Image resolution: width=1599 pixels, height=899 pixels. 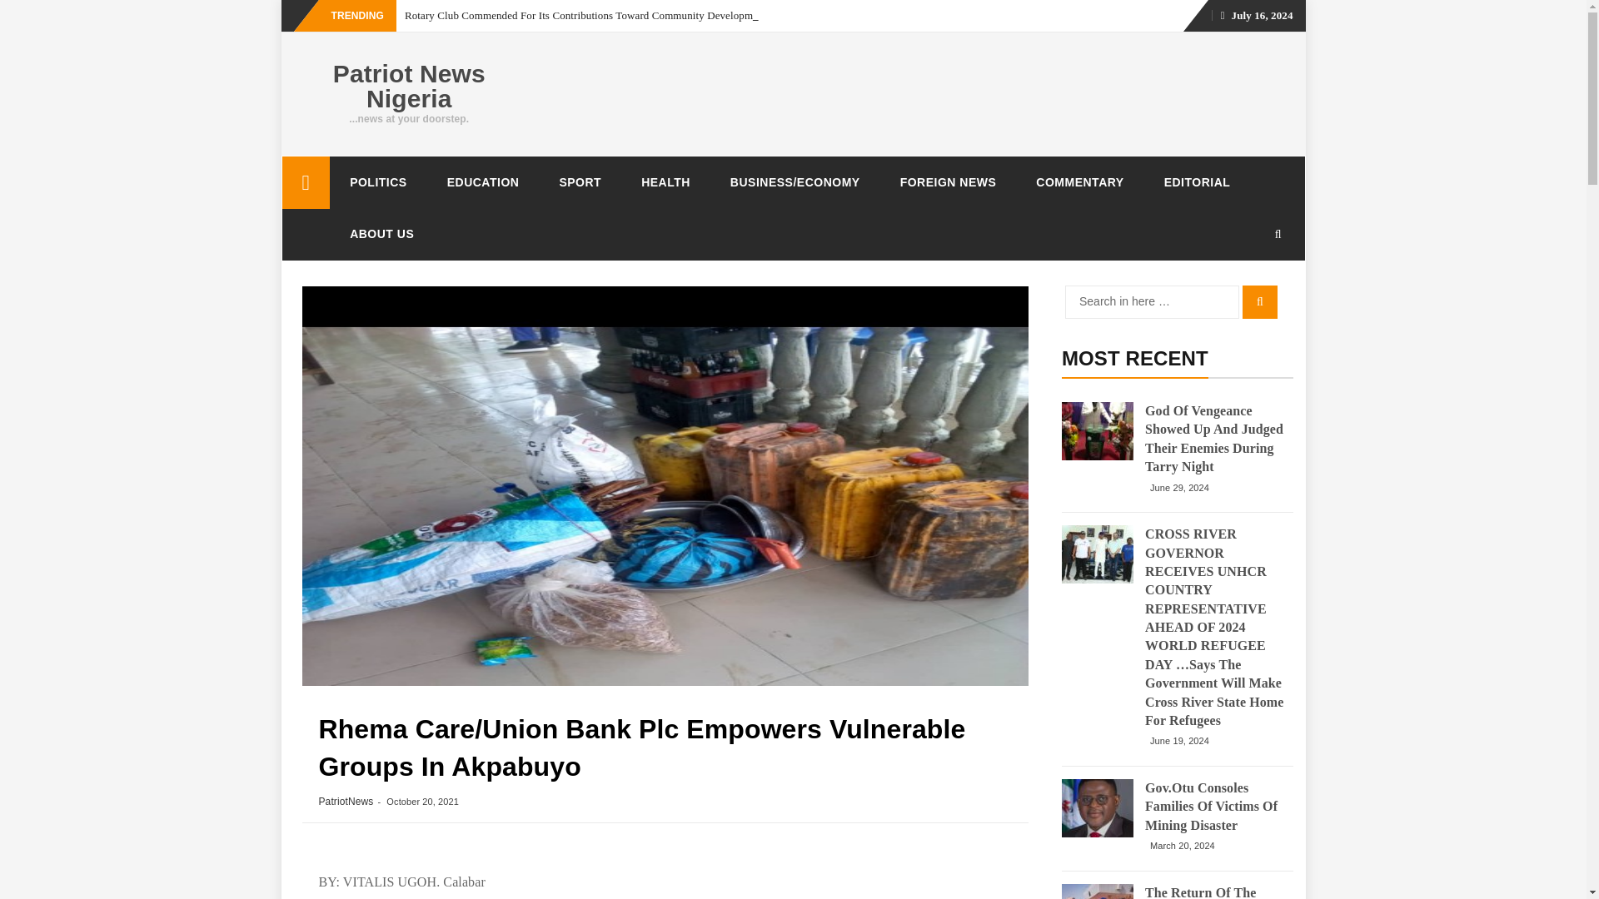 What do you see at coordinates (1259, 302) in the screenshot?
I see `Search` at bounding box center [1259, 302].